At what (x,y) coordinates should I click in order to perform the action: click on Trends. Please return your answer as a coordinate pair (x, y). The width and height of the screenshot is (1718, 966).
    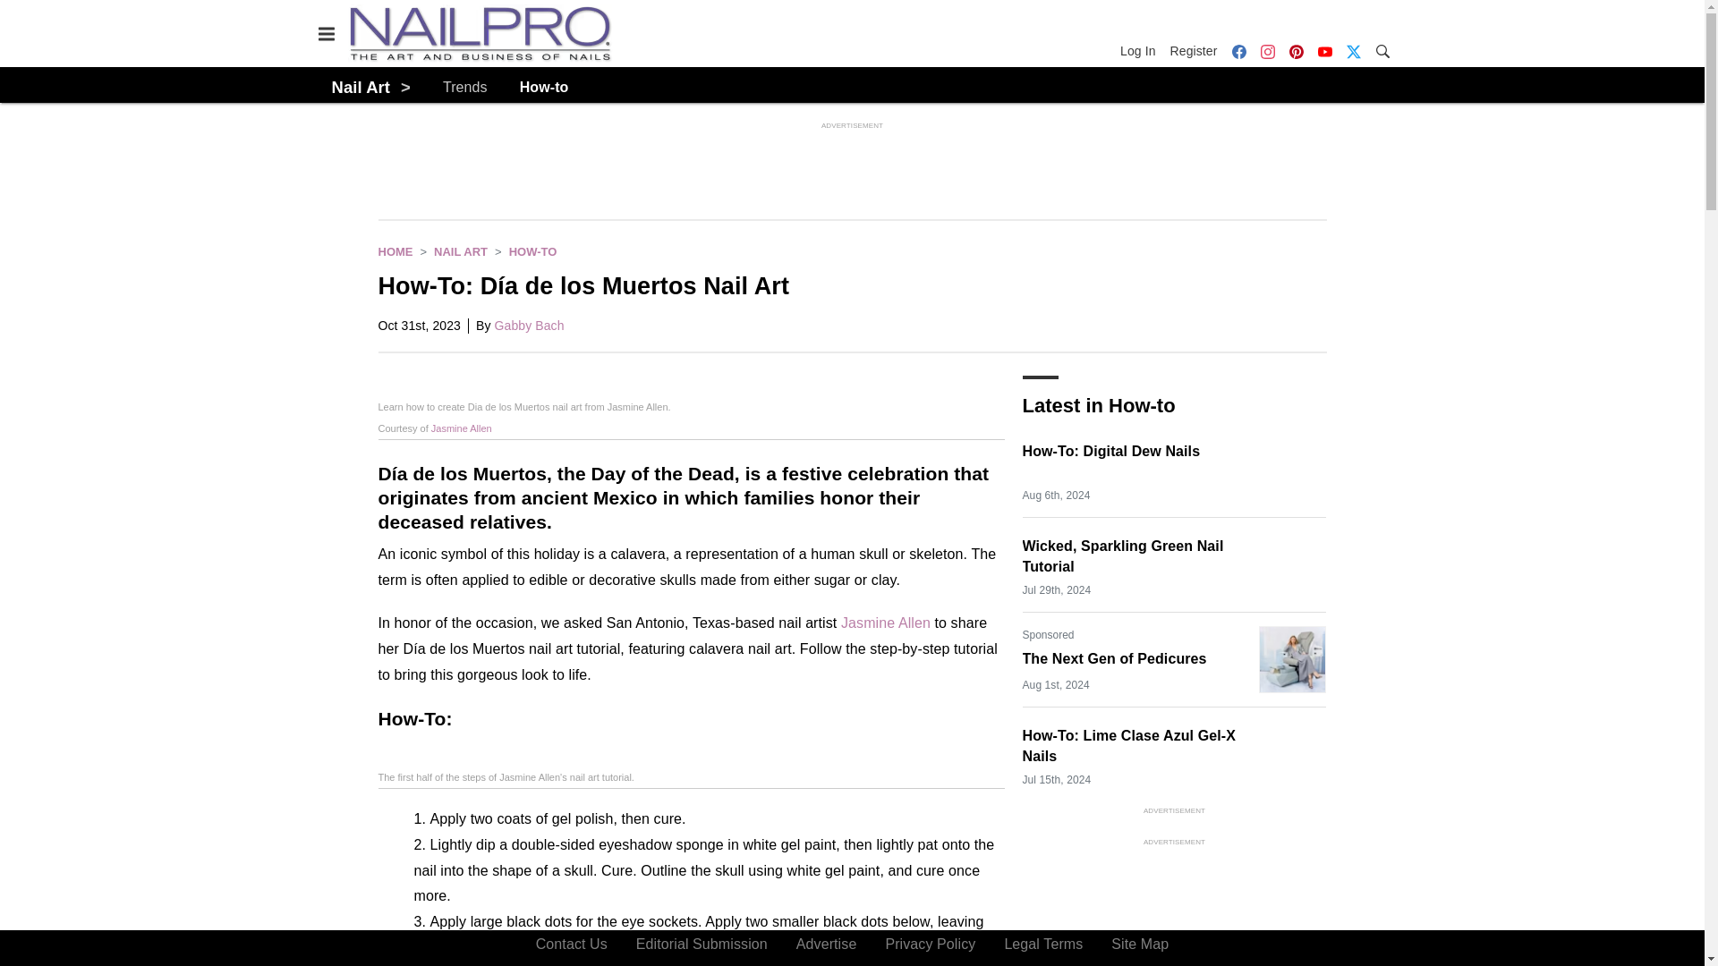
    Looking at the image, I should click on (465, 88).